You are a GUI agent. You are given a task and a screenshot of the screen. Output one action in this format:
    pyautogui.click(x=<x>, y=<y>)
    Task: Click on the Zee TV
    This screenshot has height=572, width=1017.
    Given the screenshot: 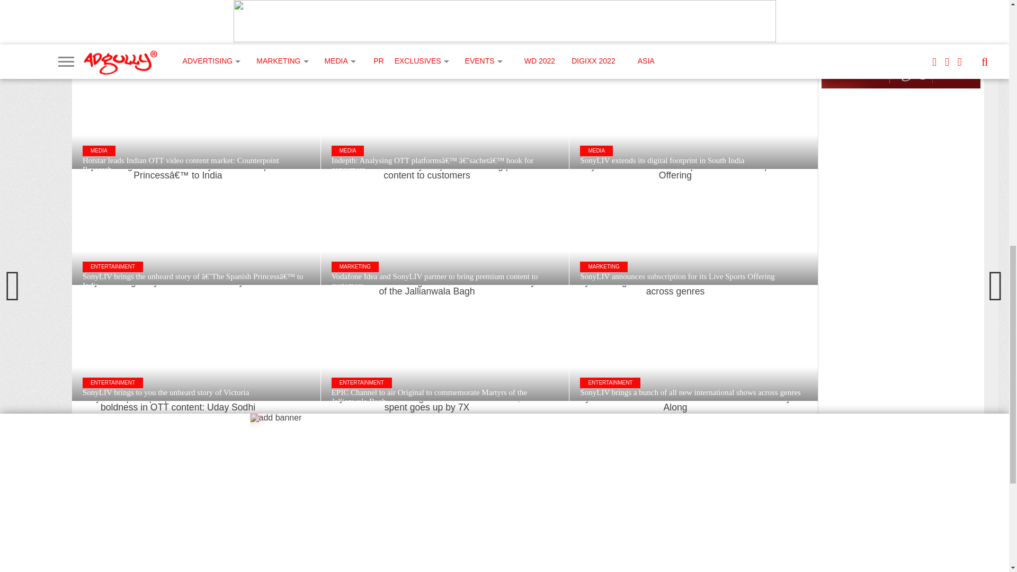 What is the action you would take?
    pyautogui.click(x=469, y=569)
    